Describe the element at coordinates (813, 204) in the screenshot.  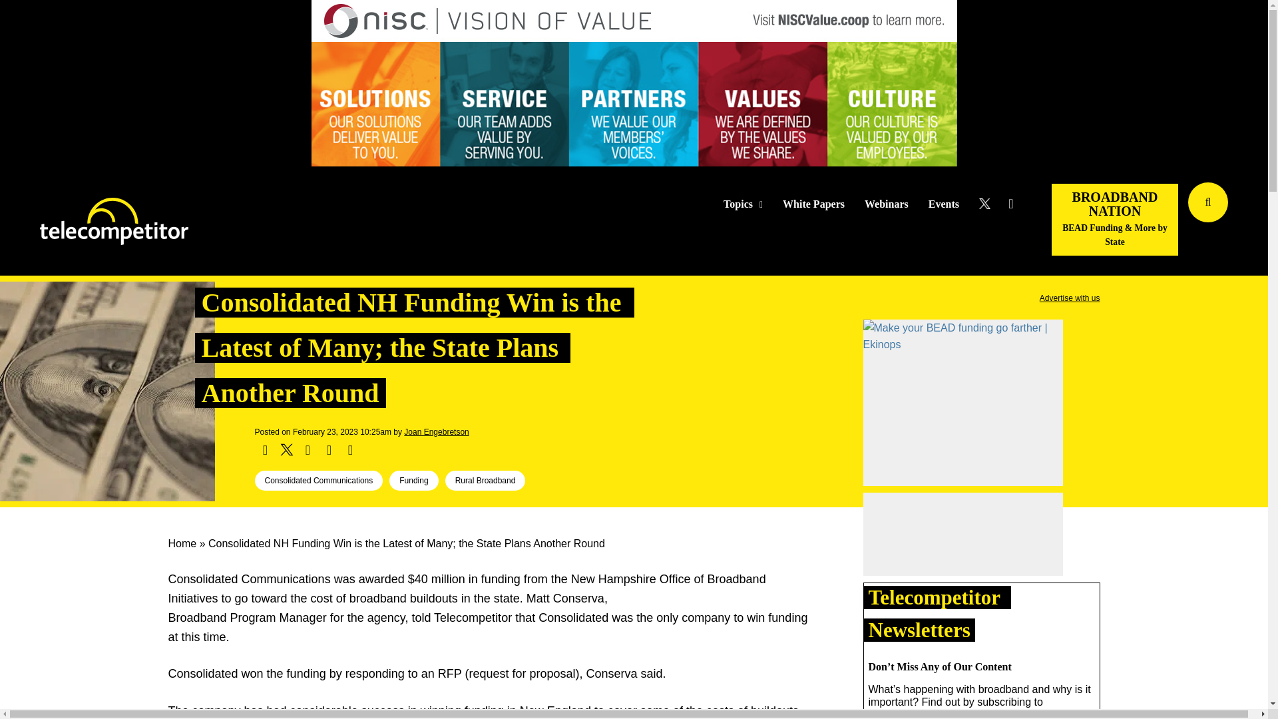
I see `White Papers` at that location.